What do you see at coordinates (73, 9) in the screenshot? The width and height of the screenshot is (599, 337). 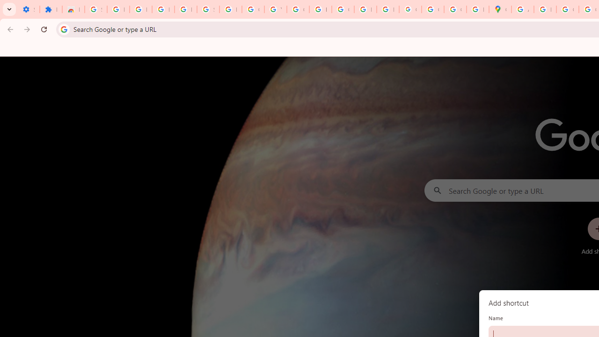 I see `Reviews: Helix Fruit Jump Arcade Game` at bounding box center [73, 9].